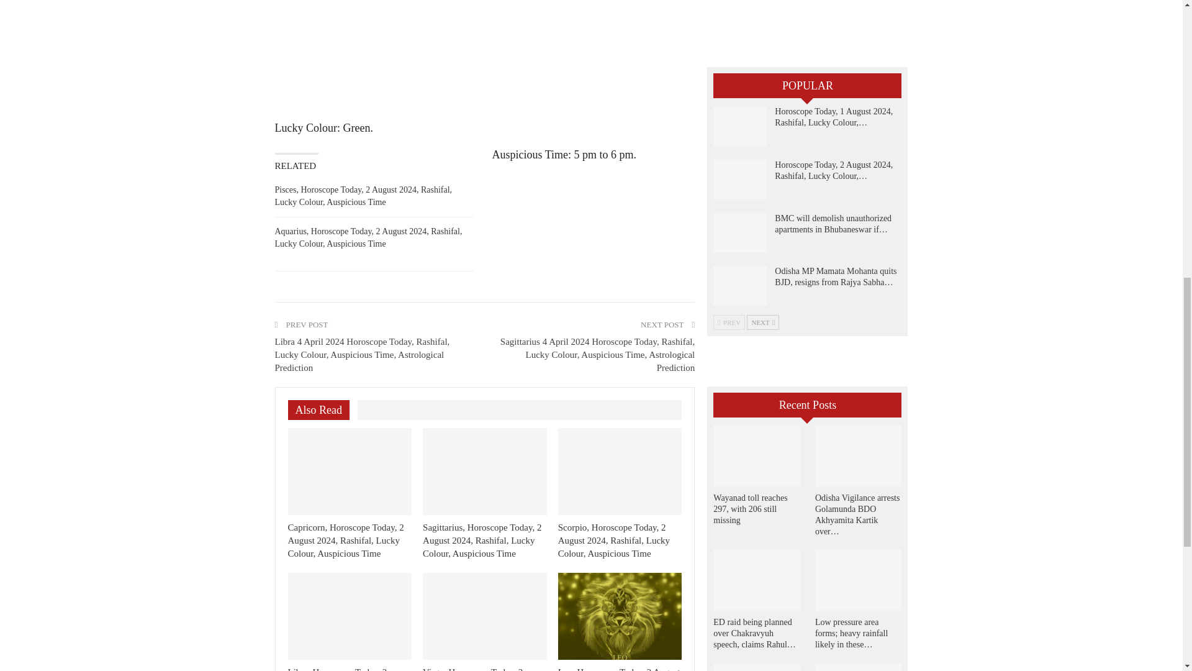 This screenshot has width=1192, height=671. I want to click on Advertisement, so click(484, 55).